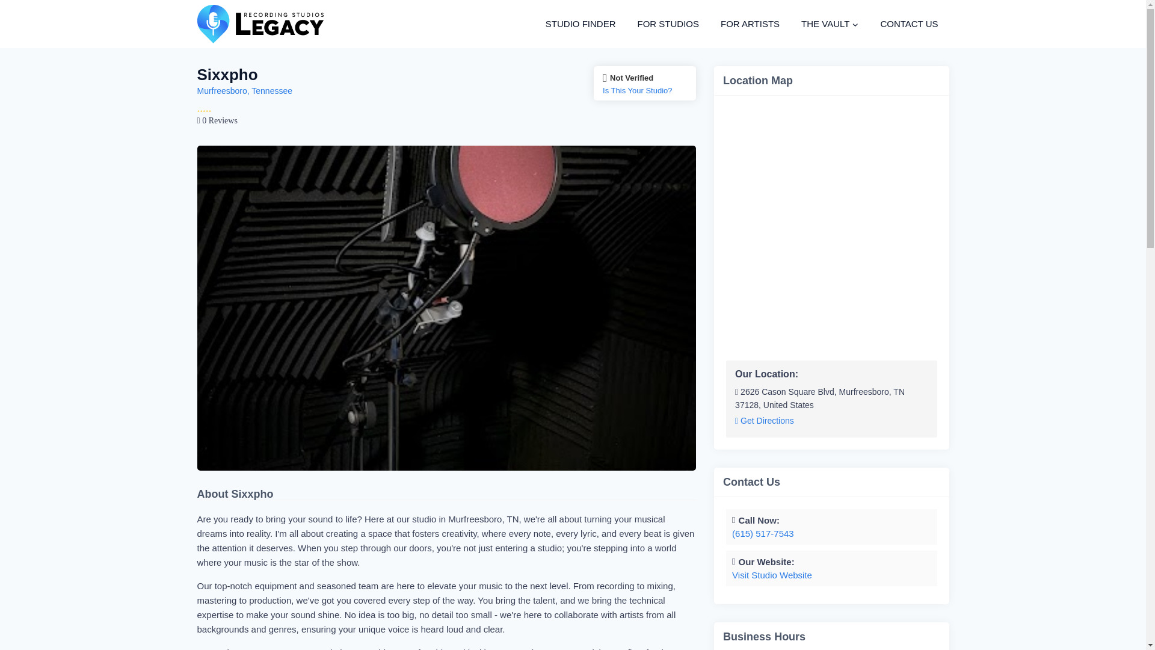 The image size is (1155, 650). Describe the element at coordinates (645, 90) in the screenshot. I see `Is This Your Studio?` at that location.